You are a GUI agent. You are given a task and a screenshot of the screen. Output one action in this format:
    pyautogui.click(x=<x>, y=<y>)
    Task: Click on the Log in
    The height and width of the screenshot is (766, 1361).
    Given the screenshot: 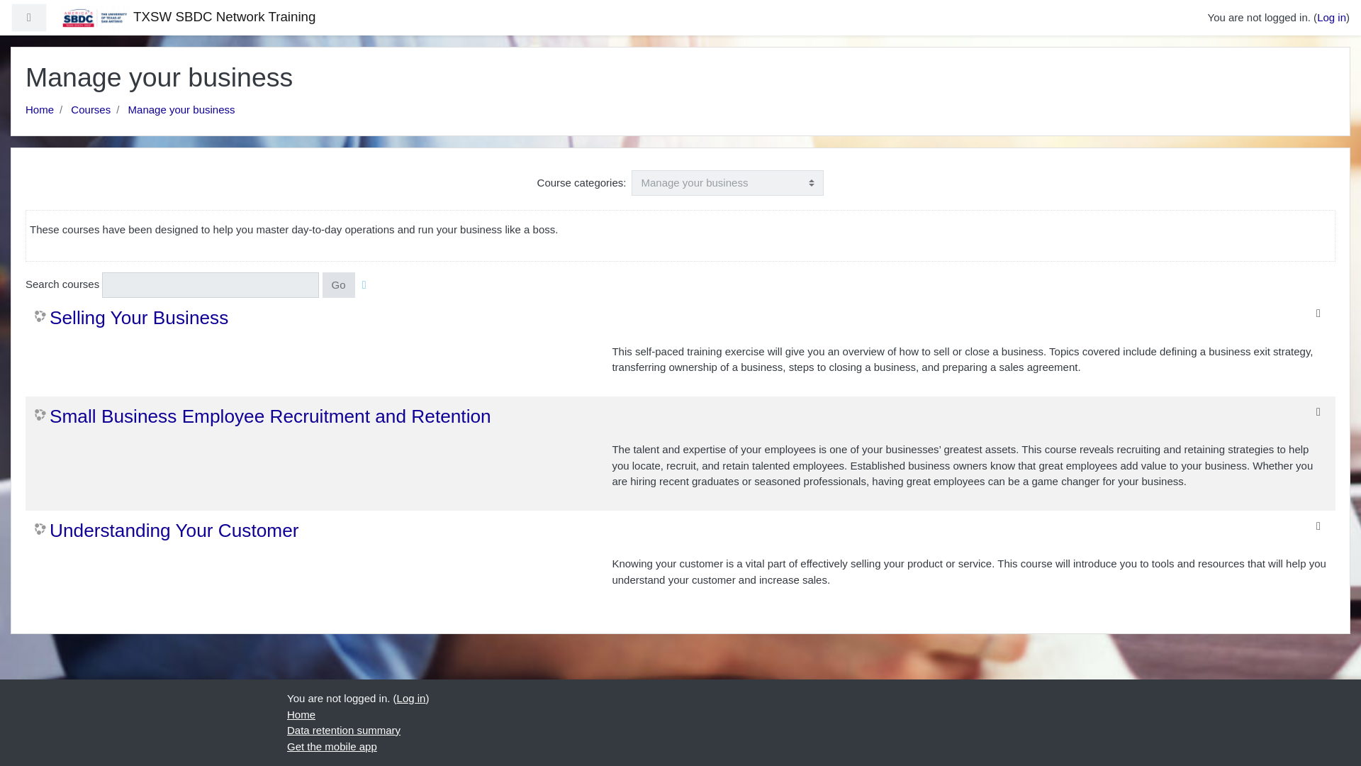 What is the action you would take?
    pyautogui.click(x=1331, y=17)
    